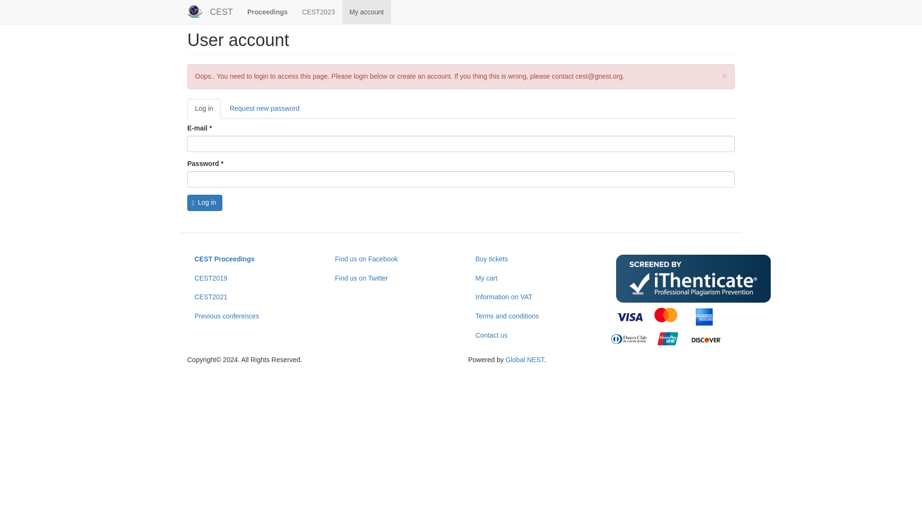  What do you see at coordinates (531, 259) in the screenshot?
I see `Buy tickets` at bounding box center [531, 259].